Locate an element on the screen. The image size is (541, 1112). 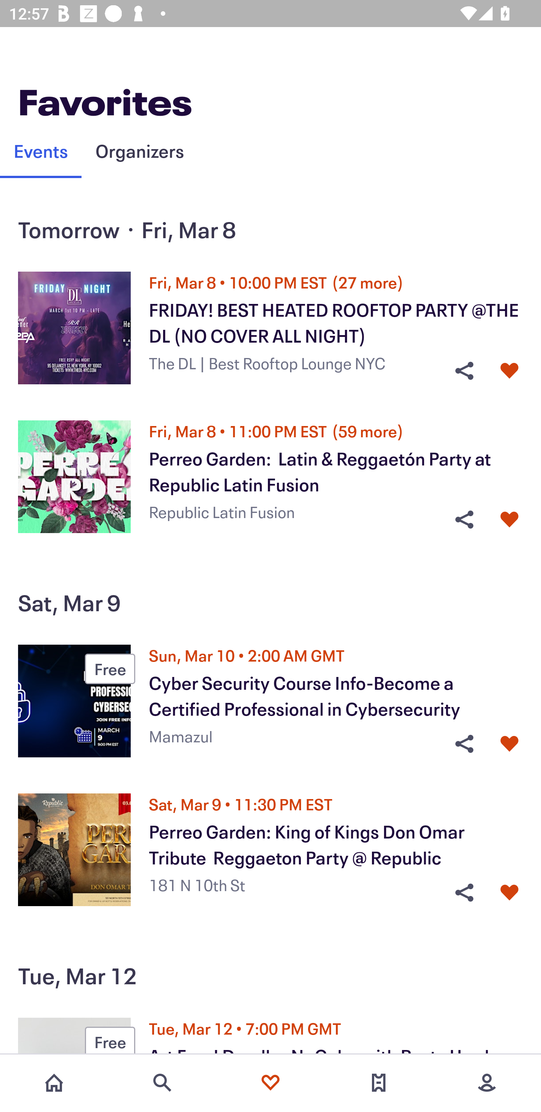
Favorites is located at coordinates (270, 1083).